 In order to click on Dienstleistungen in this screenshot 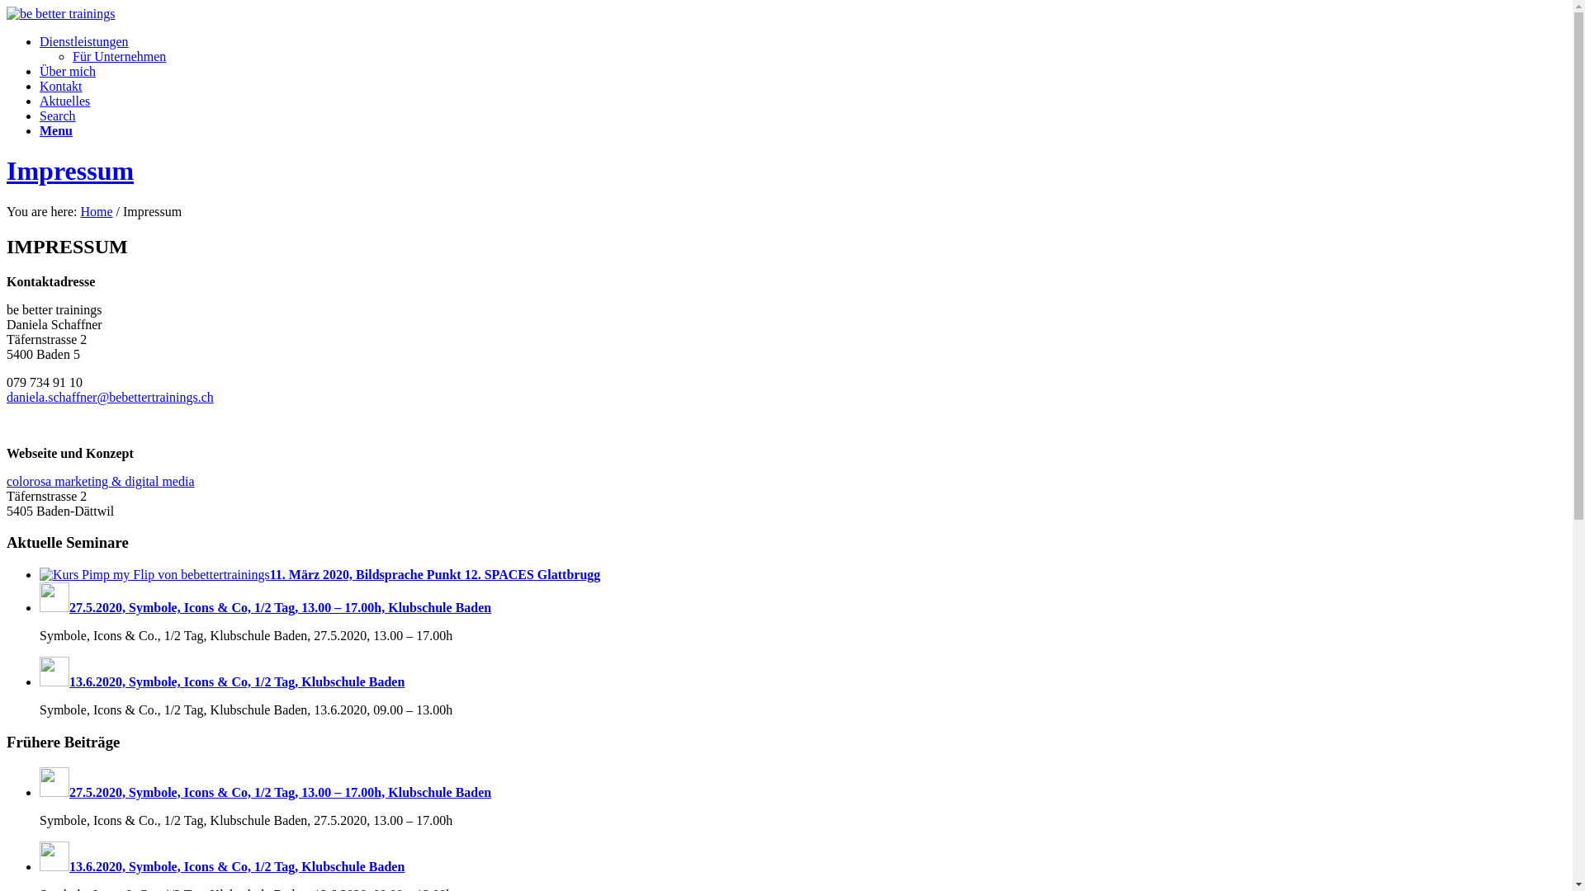, I will do `click(84, 41)`.